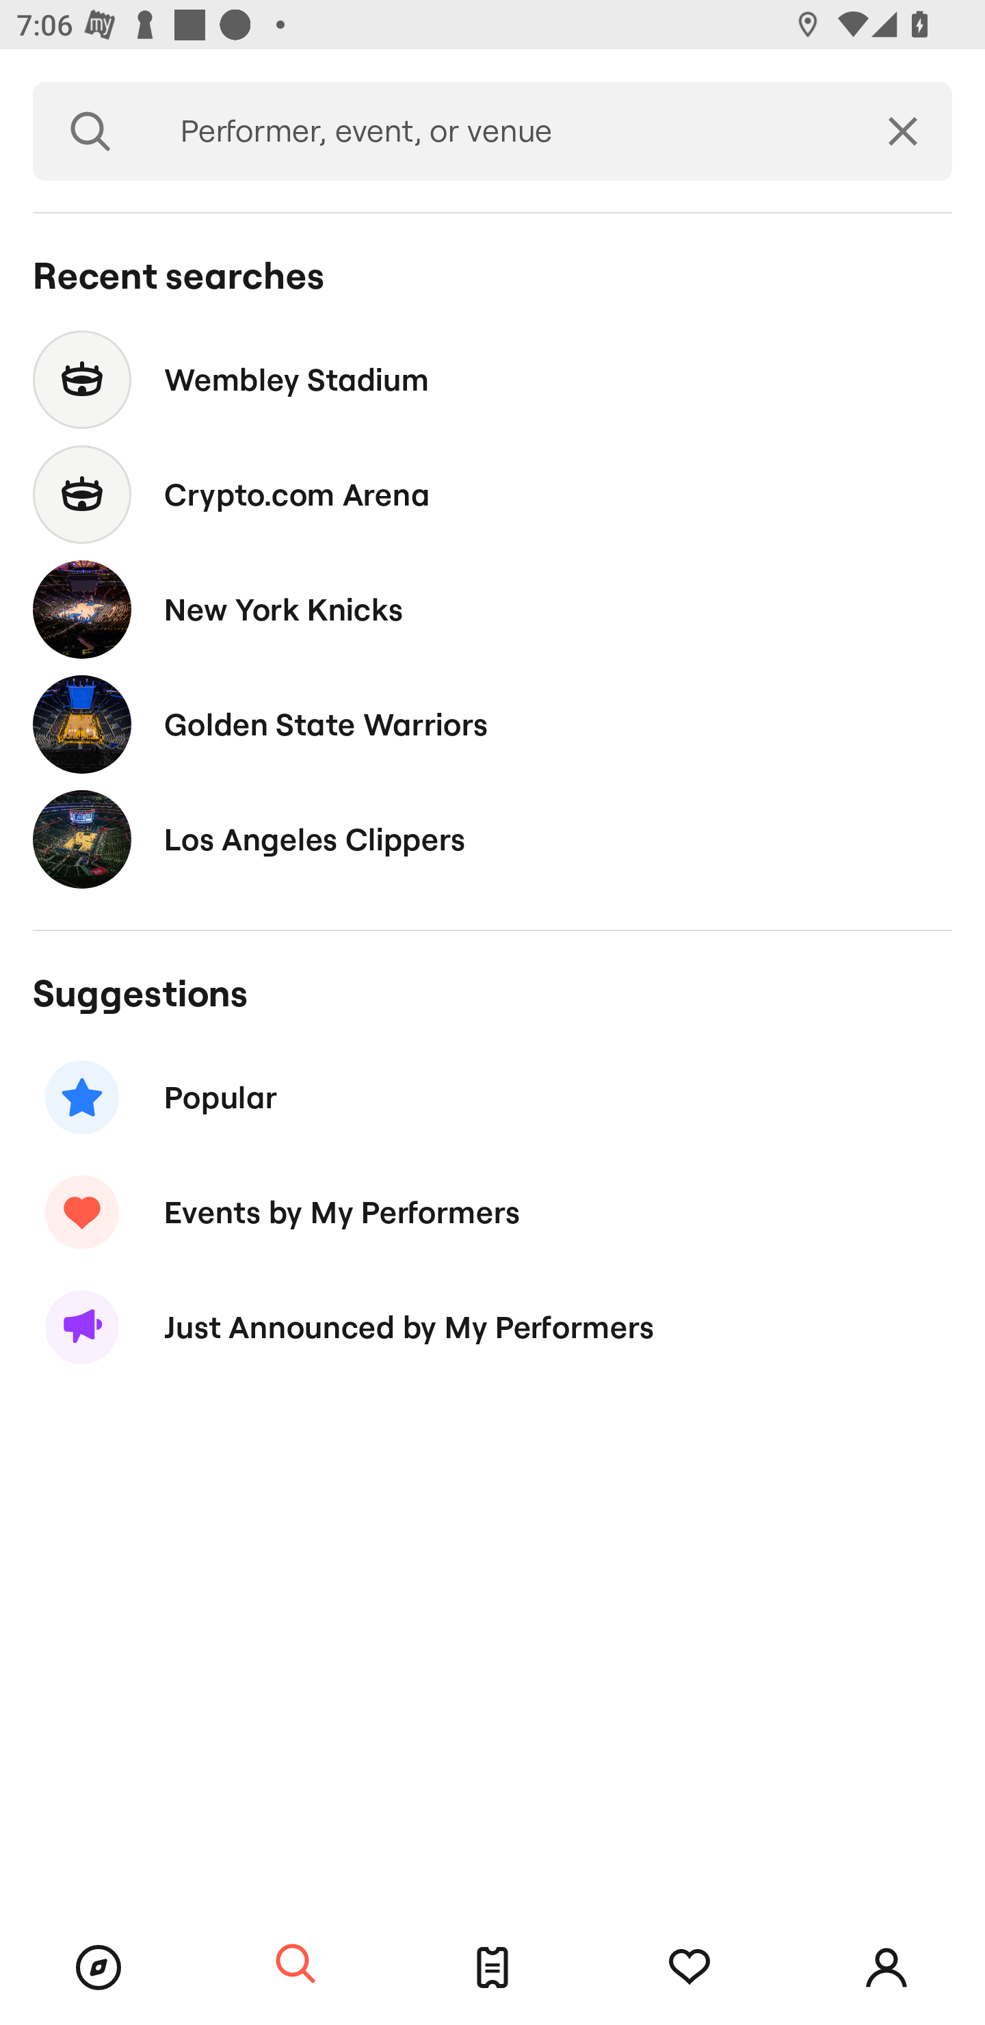 Image resolution: width=985 pixels, height=2025 pixels. Describe the element at coordinates (492, 609) in the screenshot. I see `New York Knicks` at that location.